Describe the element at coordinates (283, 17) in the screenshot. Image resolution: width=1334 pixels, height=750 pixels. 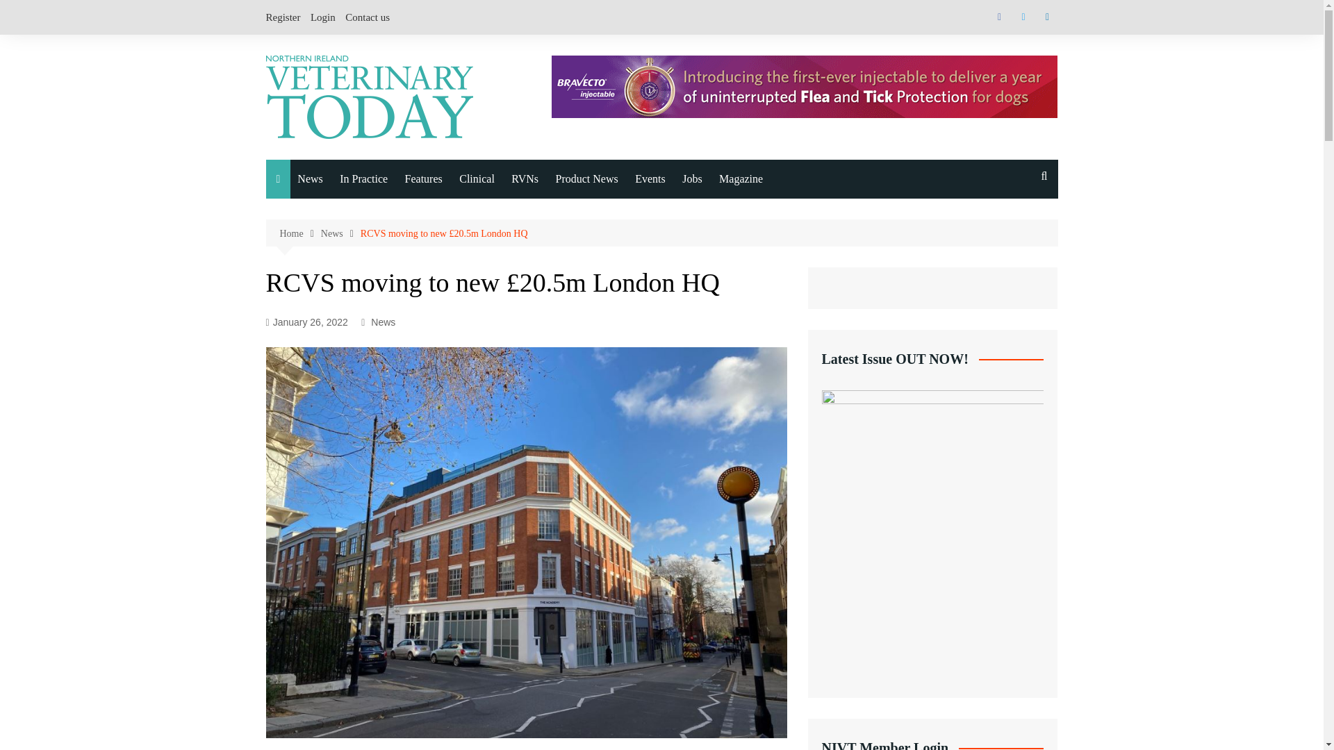
I see `Register` at that location.